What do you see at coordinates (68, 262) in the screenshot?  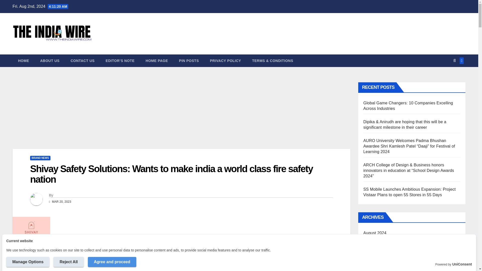 I see `Reject All` at bounding box center [68, 262].